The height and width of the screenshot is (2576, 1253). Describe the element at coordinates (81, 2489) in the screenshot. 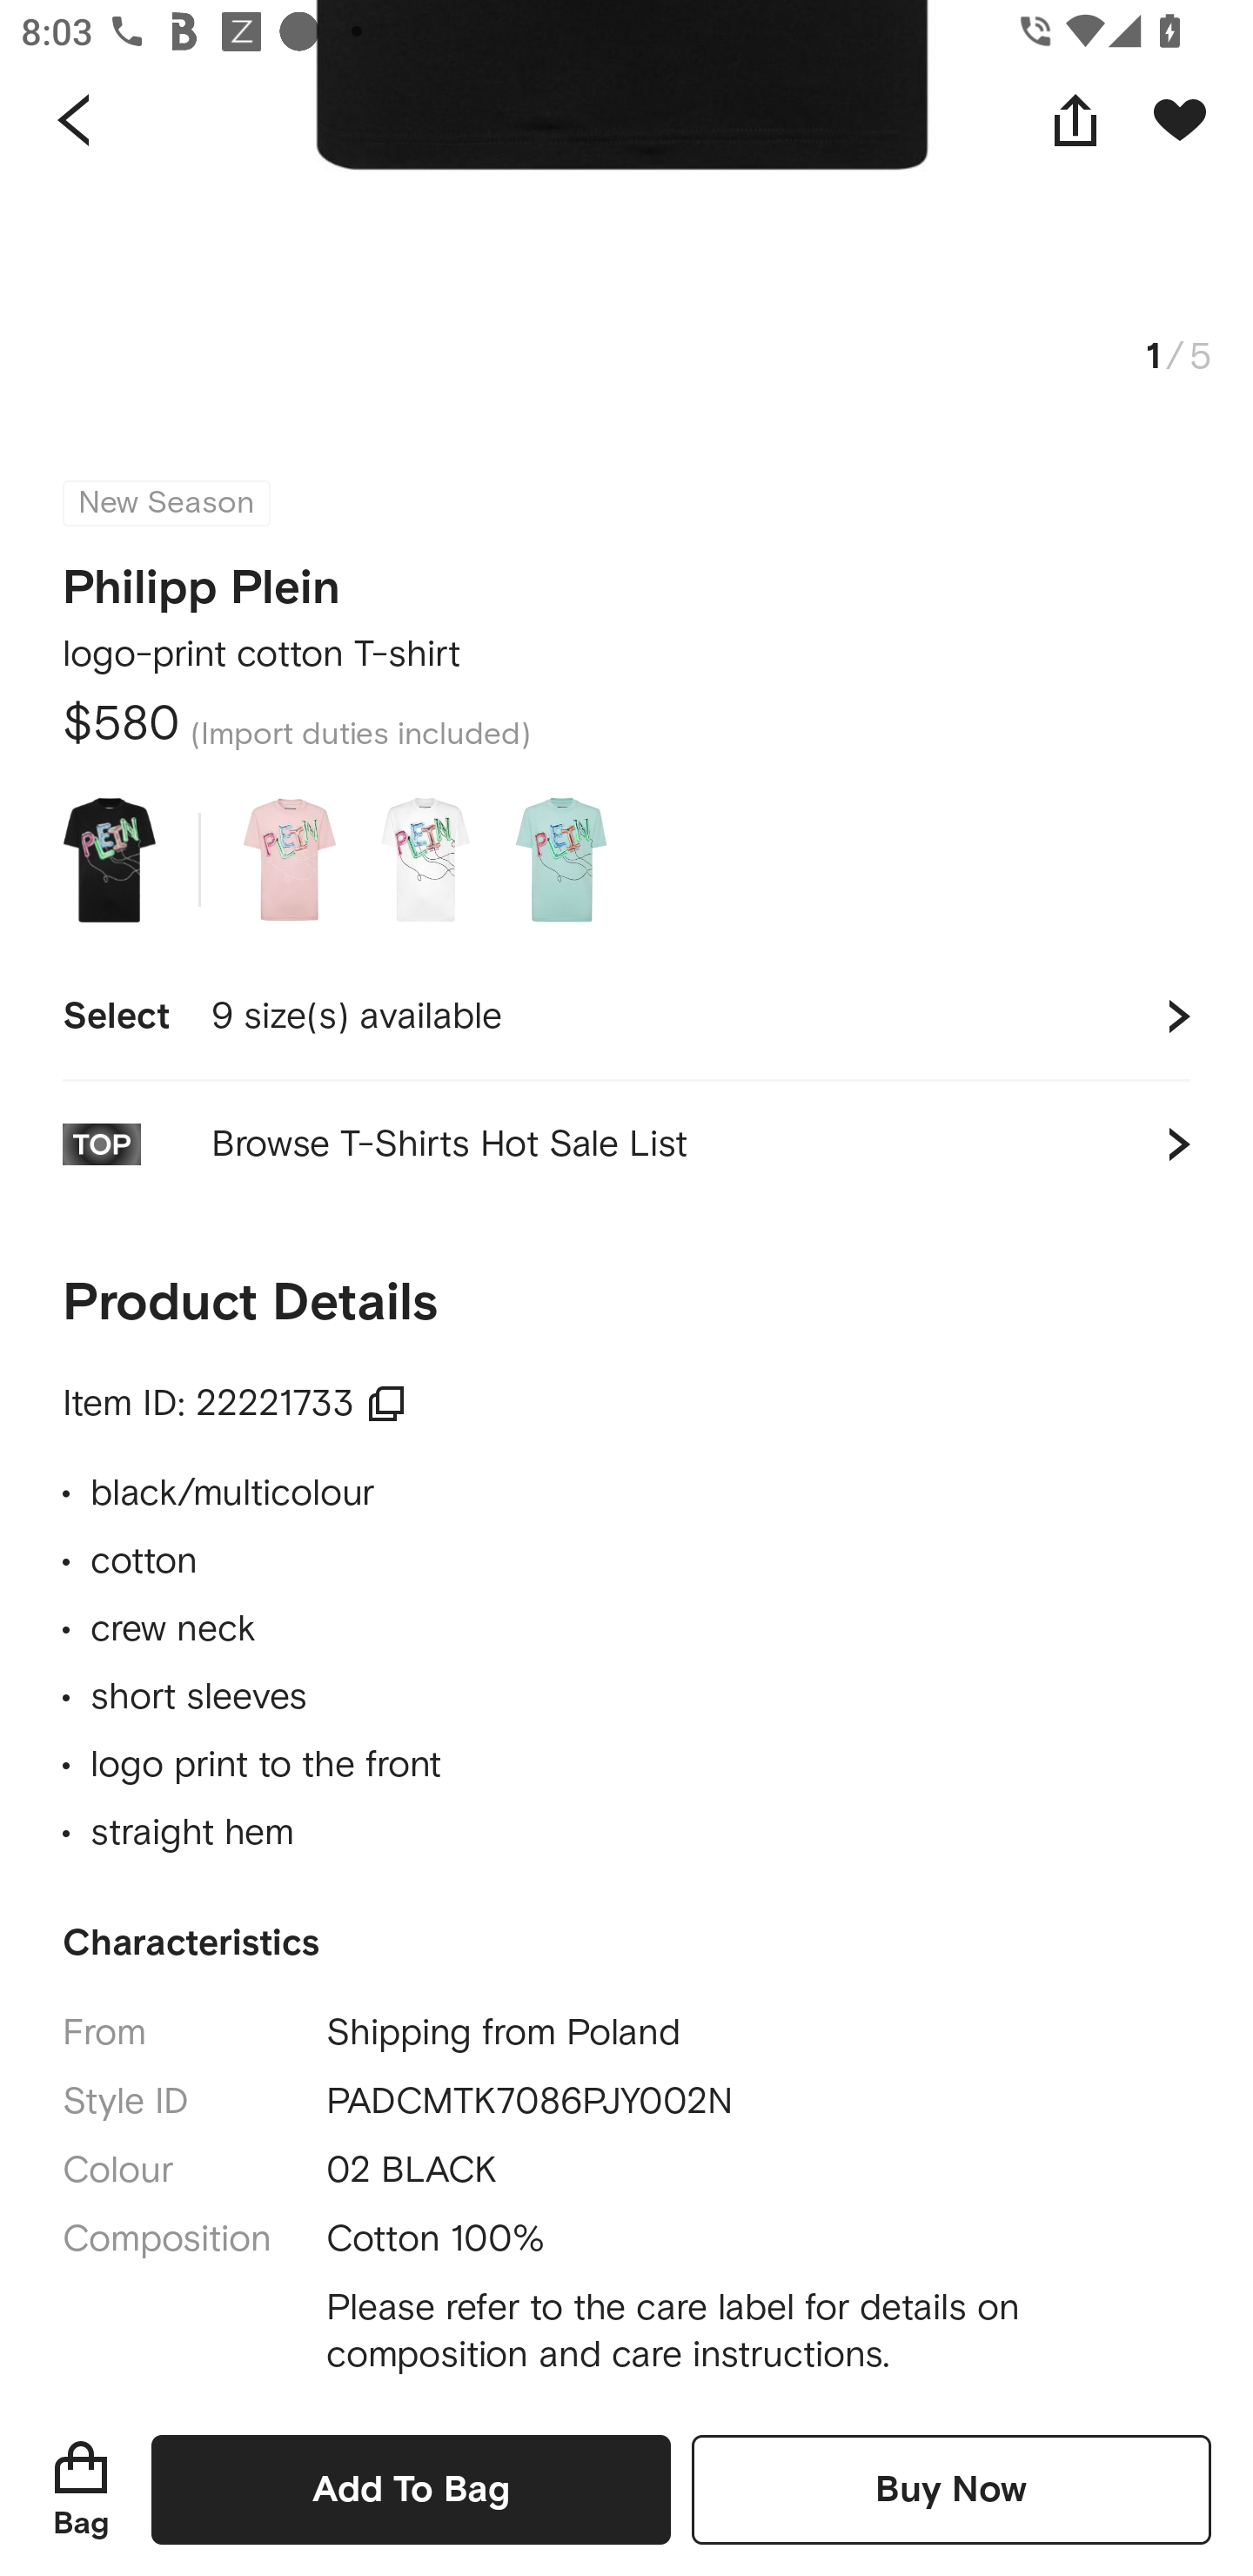

I see `Bag` at that location.